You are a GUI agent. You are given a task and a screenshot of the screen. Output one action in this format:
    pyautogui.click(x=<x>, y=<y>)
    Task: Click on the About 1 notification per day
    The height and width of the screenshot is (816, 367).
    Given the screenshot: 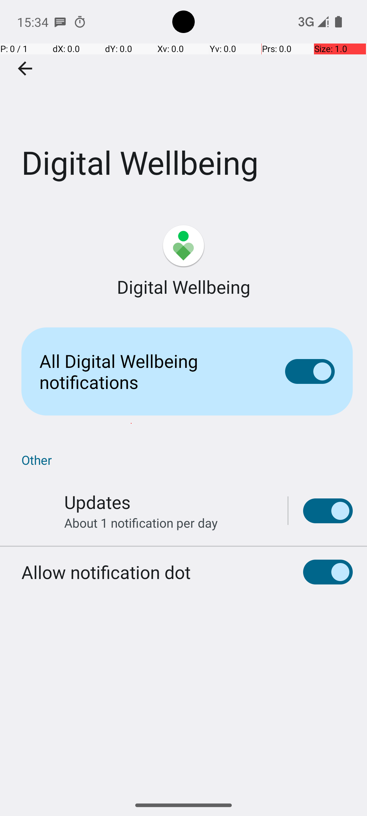 What is the action you would take?
    pyautogui.click(x=141, y=523)
    